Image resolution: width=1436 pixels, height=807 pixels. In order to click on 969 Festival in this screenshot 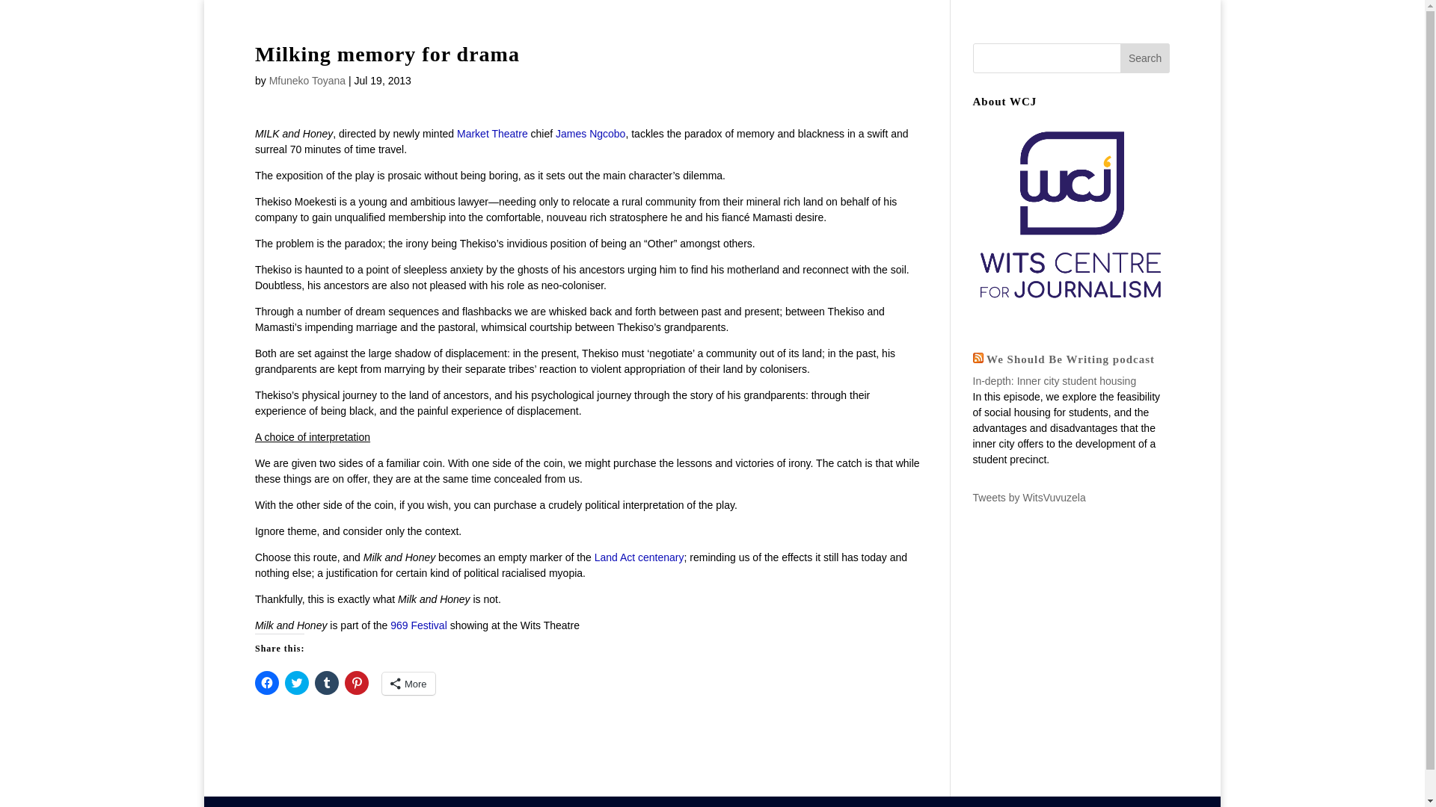, I will do `click(418, 625)`.